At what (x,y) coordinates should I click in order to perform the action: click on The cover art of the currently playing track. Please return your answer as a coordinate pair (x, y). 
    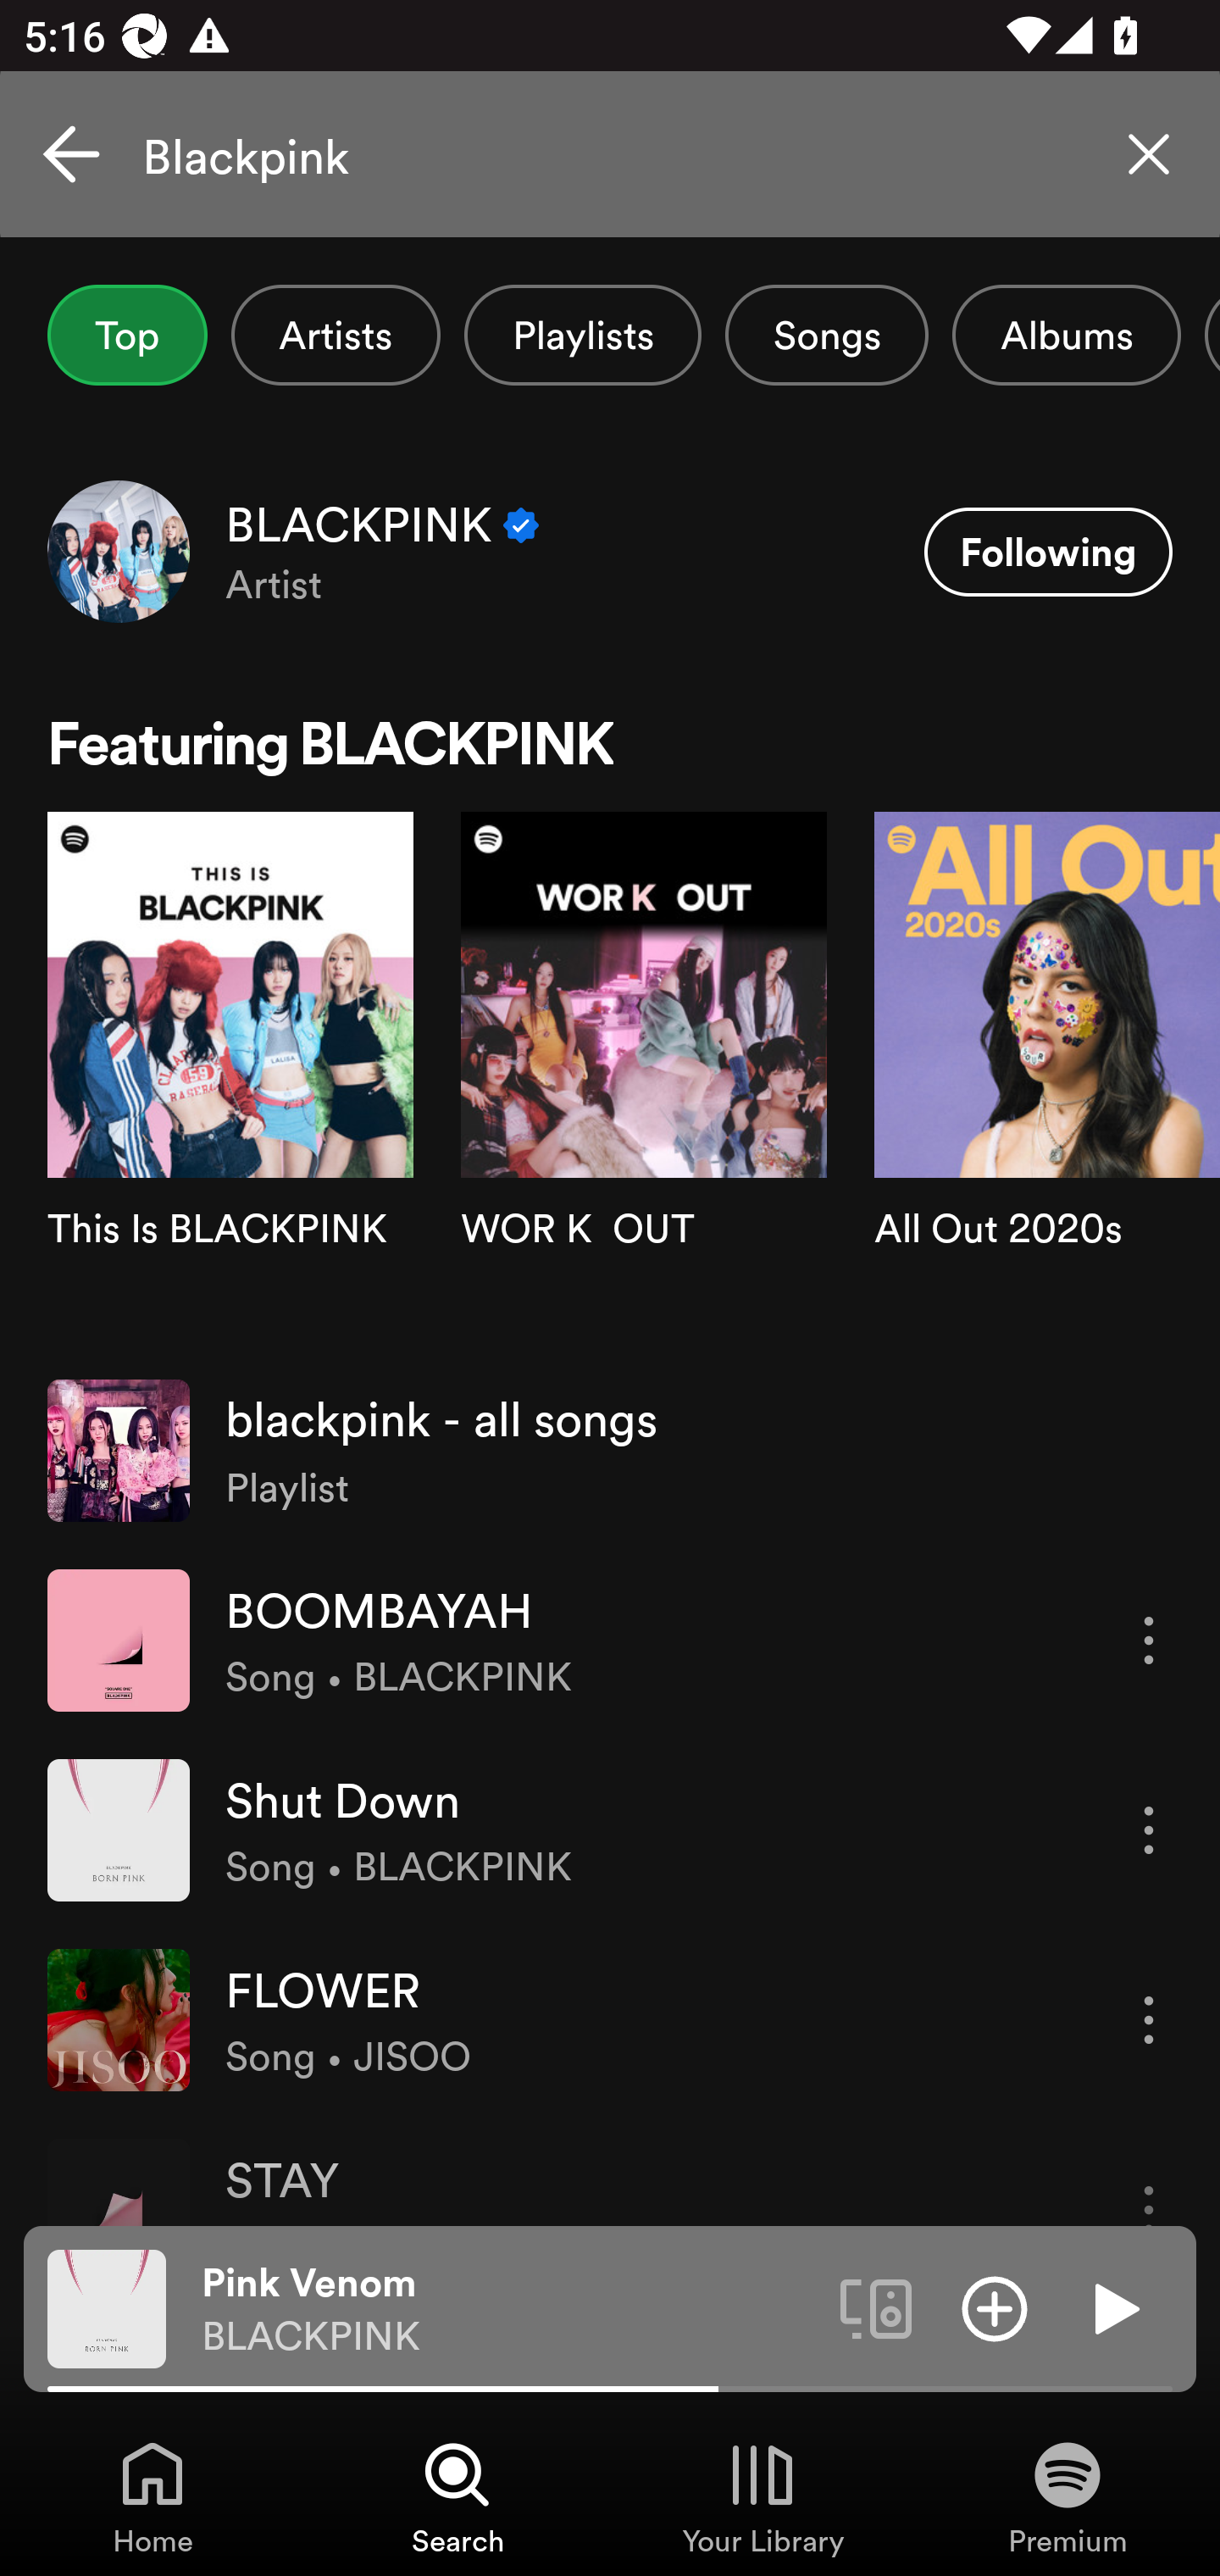
    Looking at the image, I should click on (107, 2307).